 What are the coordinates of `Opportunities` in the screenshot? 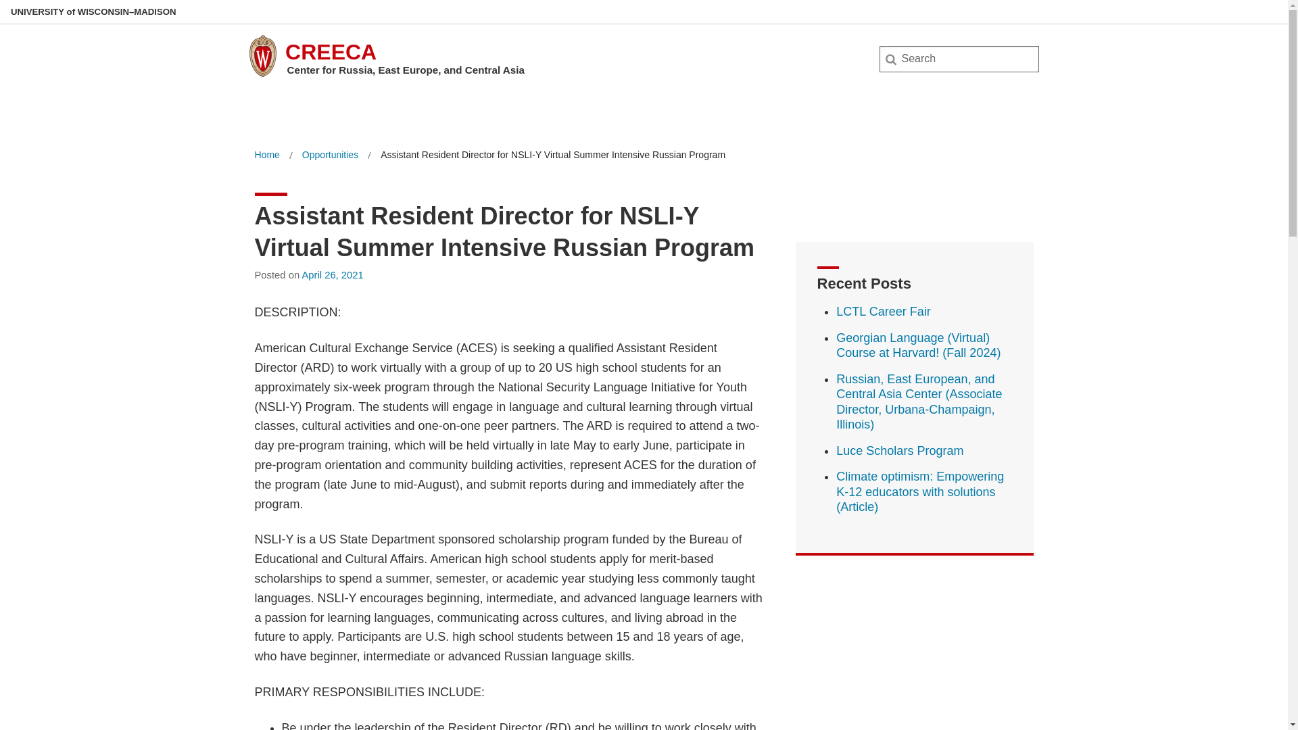 It's located at (330, 155).